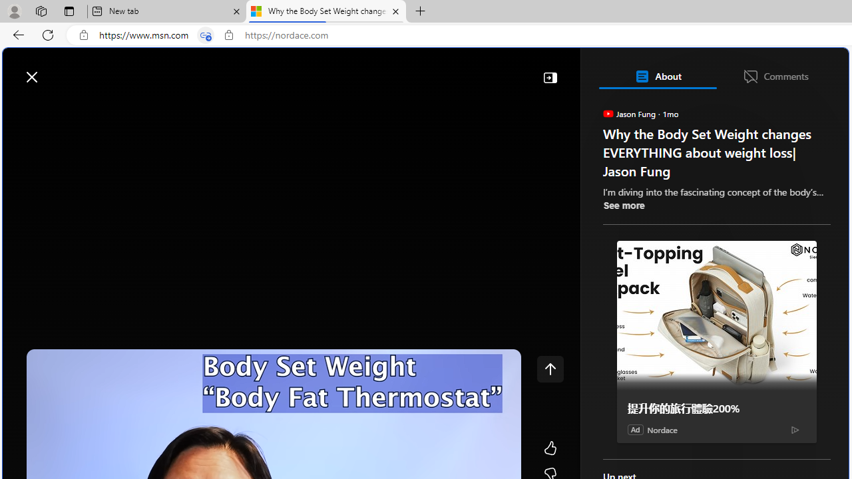 This screenshot has width=852, height=479. What do you see at coordinates (648, 429) in the screenshot?
I see `The Associated Press` at bounding box center [648, 429].